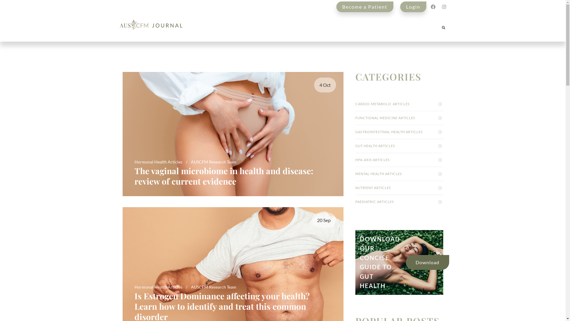 The width and height of the screenshot is (570, 321). What do you see at coordinates (325, 85) in the screenshot?
I see `4 Oct` at bounding box center [325, 85].